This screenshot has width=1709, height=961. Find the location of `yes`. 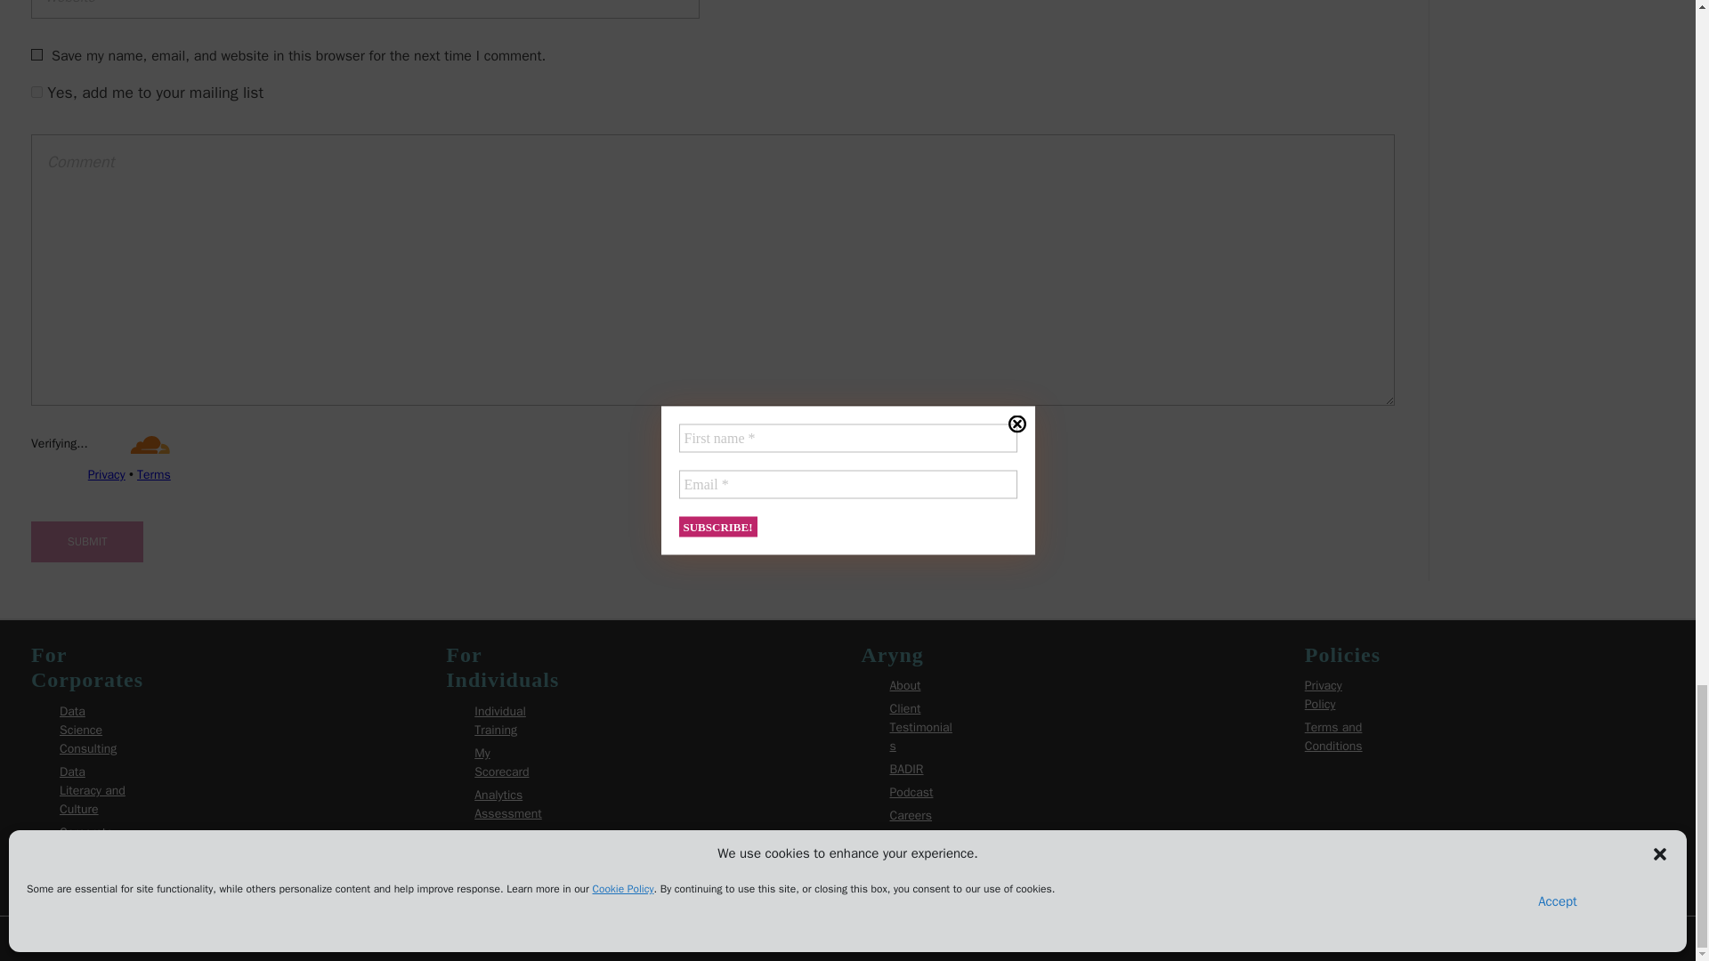

yes is located at coordinates (36, 55).